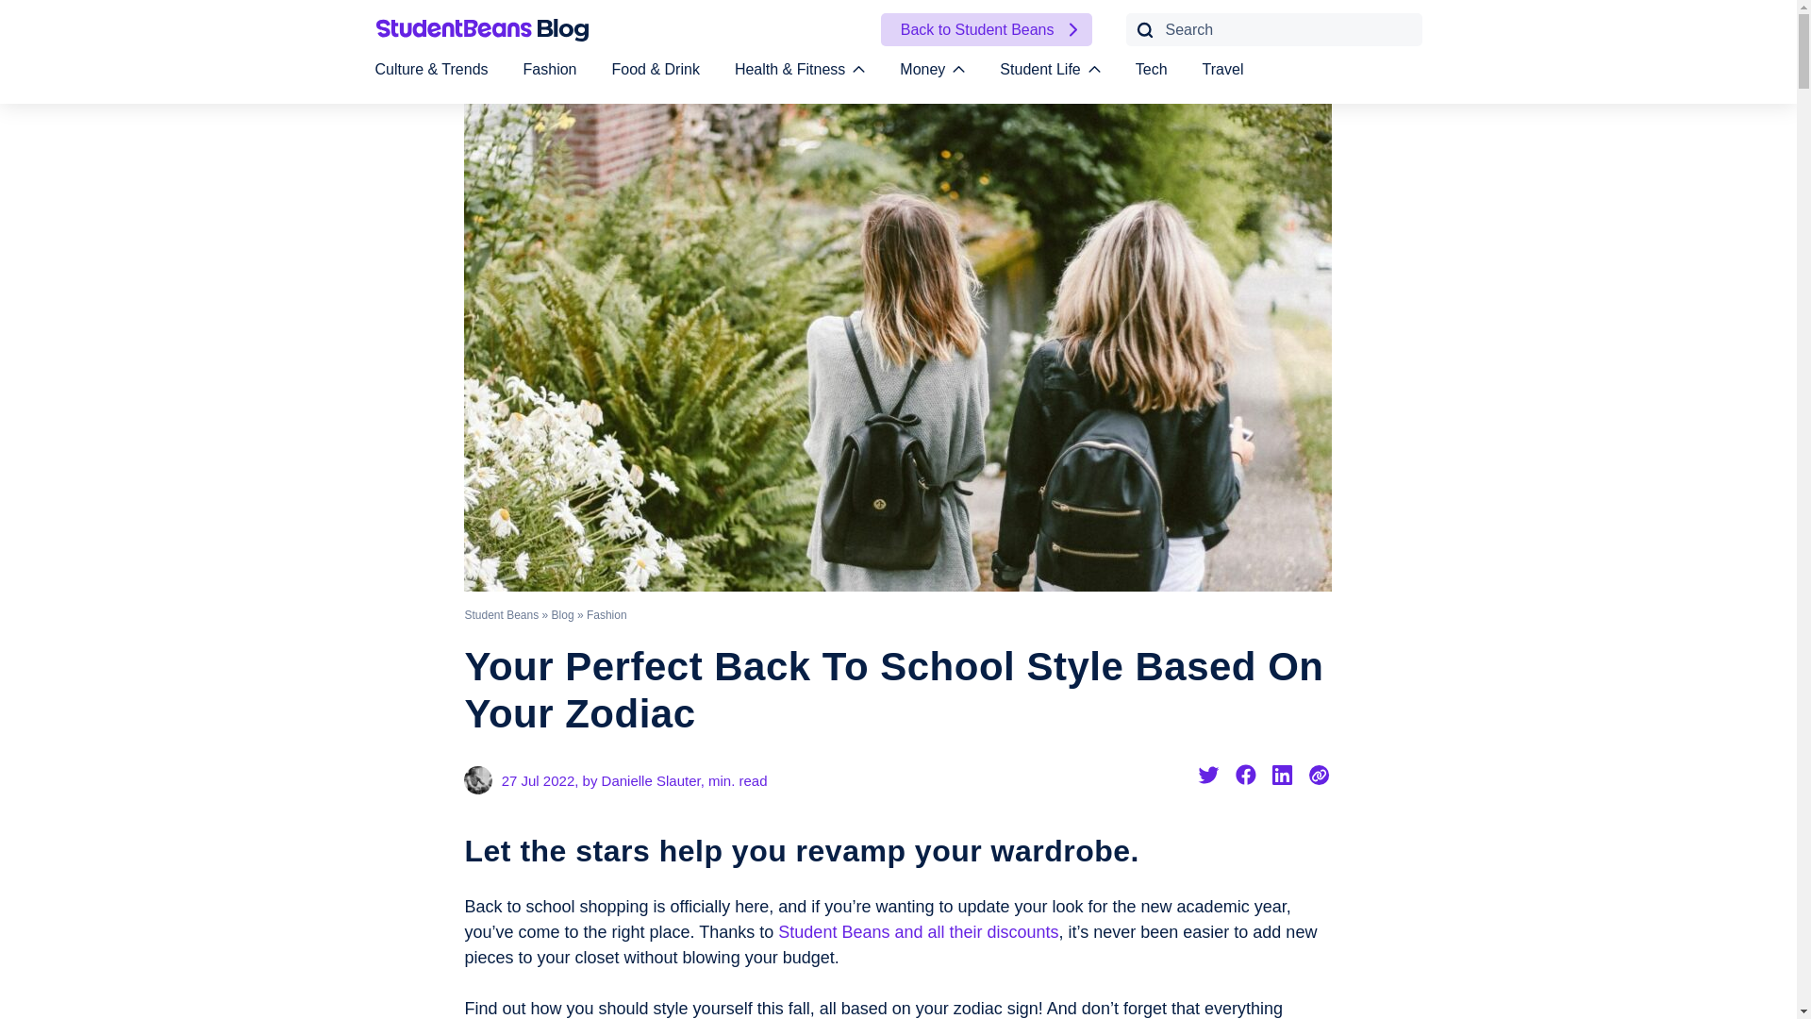 The image size is (1811, 1019). I want to click on Fashion, so click(550, 69).